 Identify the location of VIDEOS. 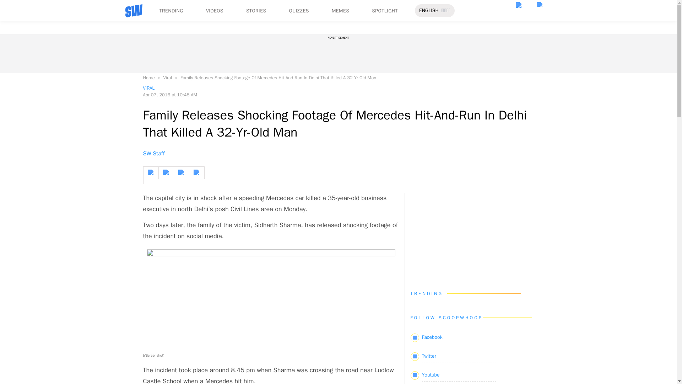
(215, 11).